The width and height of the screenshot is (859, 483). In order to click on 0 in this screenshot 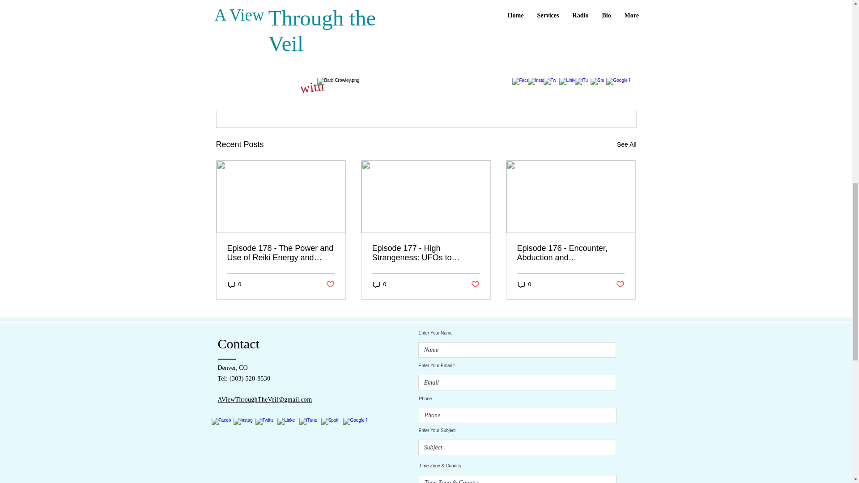, I will do `click(524, 284)`.